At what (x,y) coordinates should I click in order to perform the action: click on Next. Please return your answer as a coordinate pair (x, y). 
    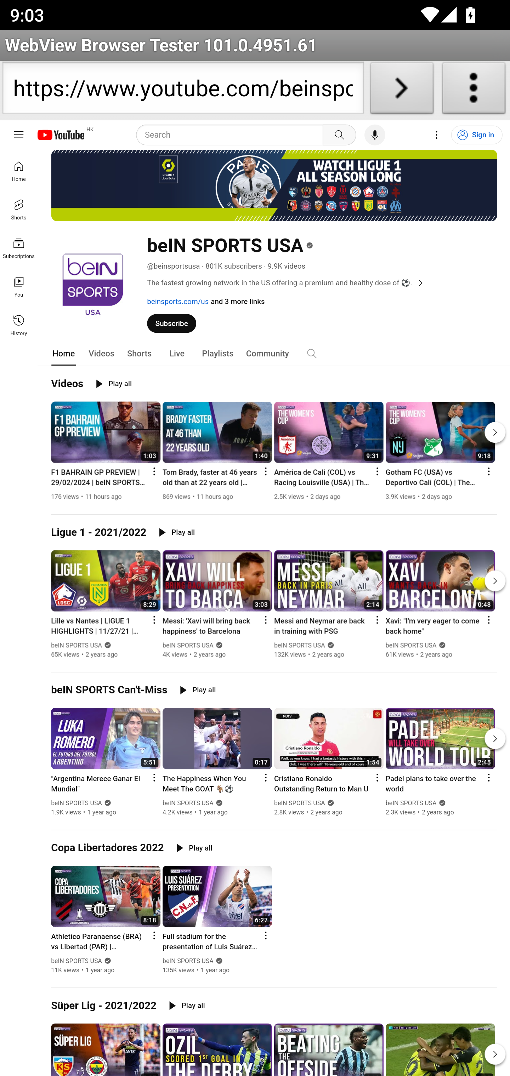
    Looking at the image, I should click on (495, 738).